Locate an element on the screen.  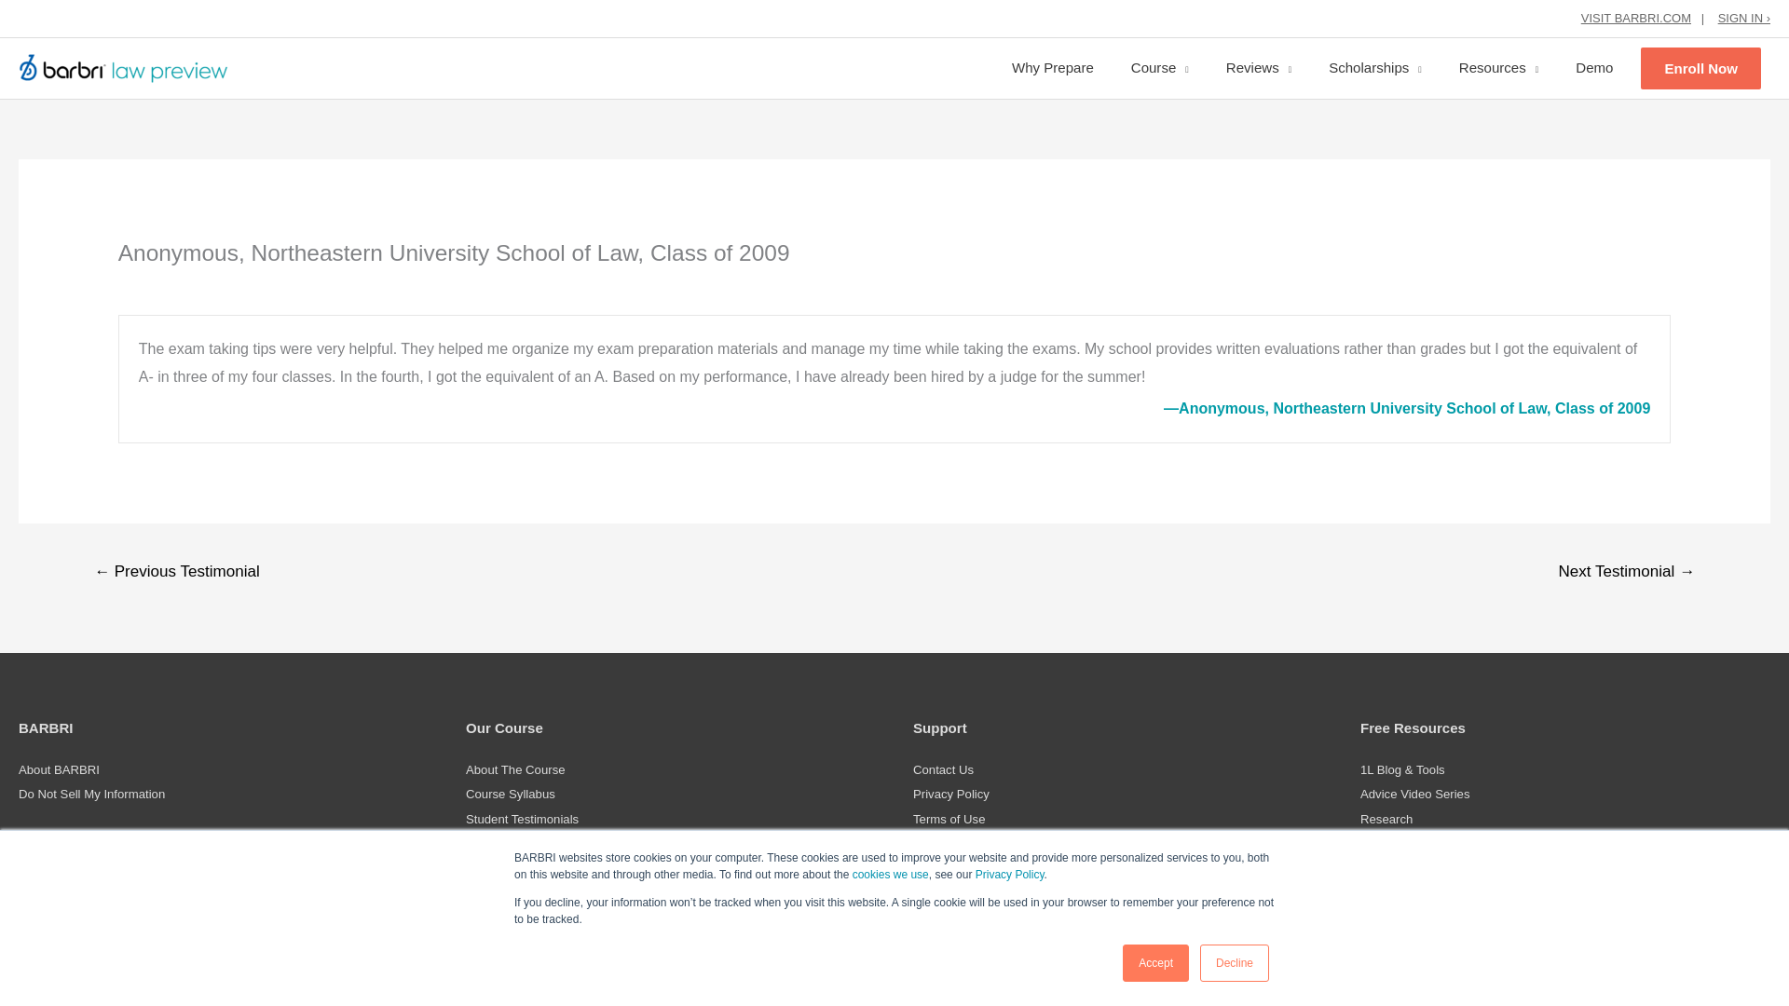
Anonymous, New York University School of Law, Class of 2008 is located at coordinates (175, 574).